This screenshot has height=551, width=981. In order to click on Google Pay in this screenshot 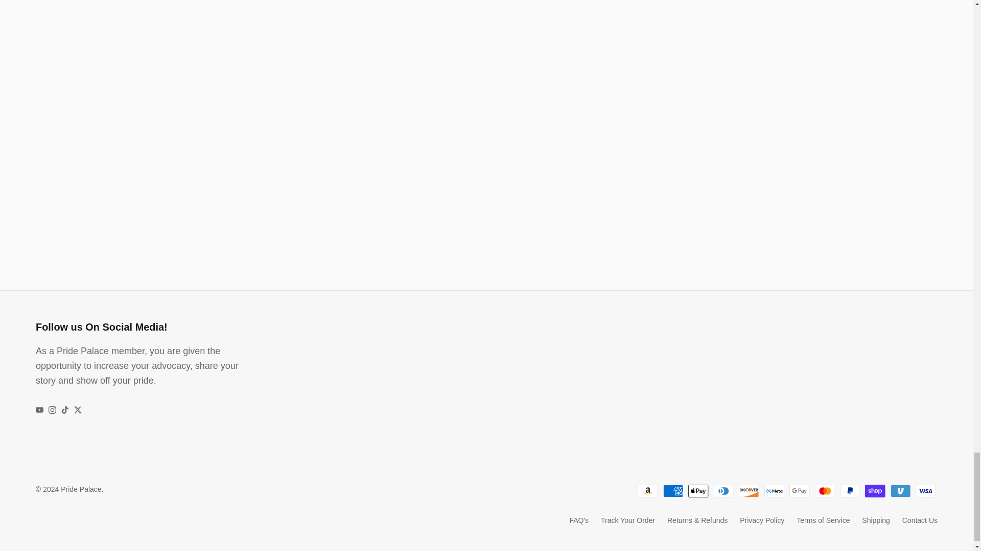, I will do `click(799, 491)`.